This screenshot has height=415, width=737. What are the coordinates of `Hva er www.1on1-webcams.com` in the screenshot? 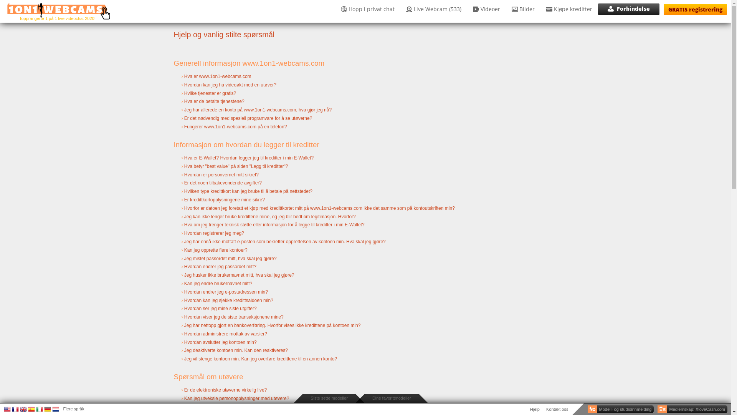 It's located at (218, 76).